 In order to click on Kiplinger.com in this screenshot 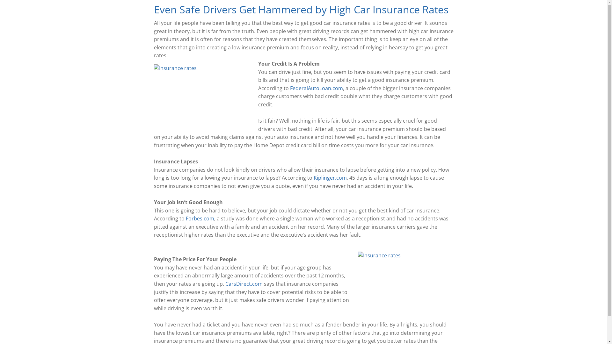, I will do `click(330, 178)`.